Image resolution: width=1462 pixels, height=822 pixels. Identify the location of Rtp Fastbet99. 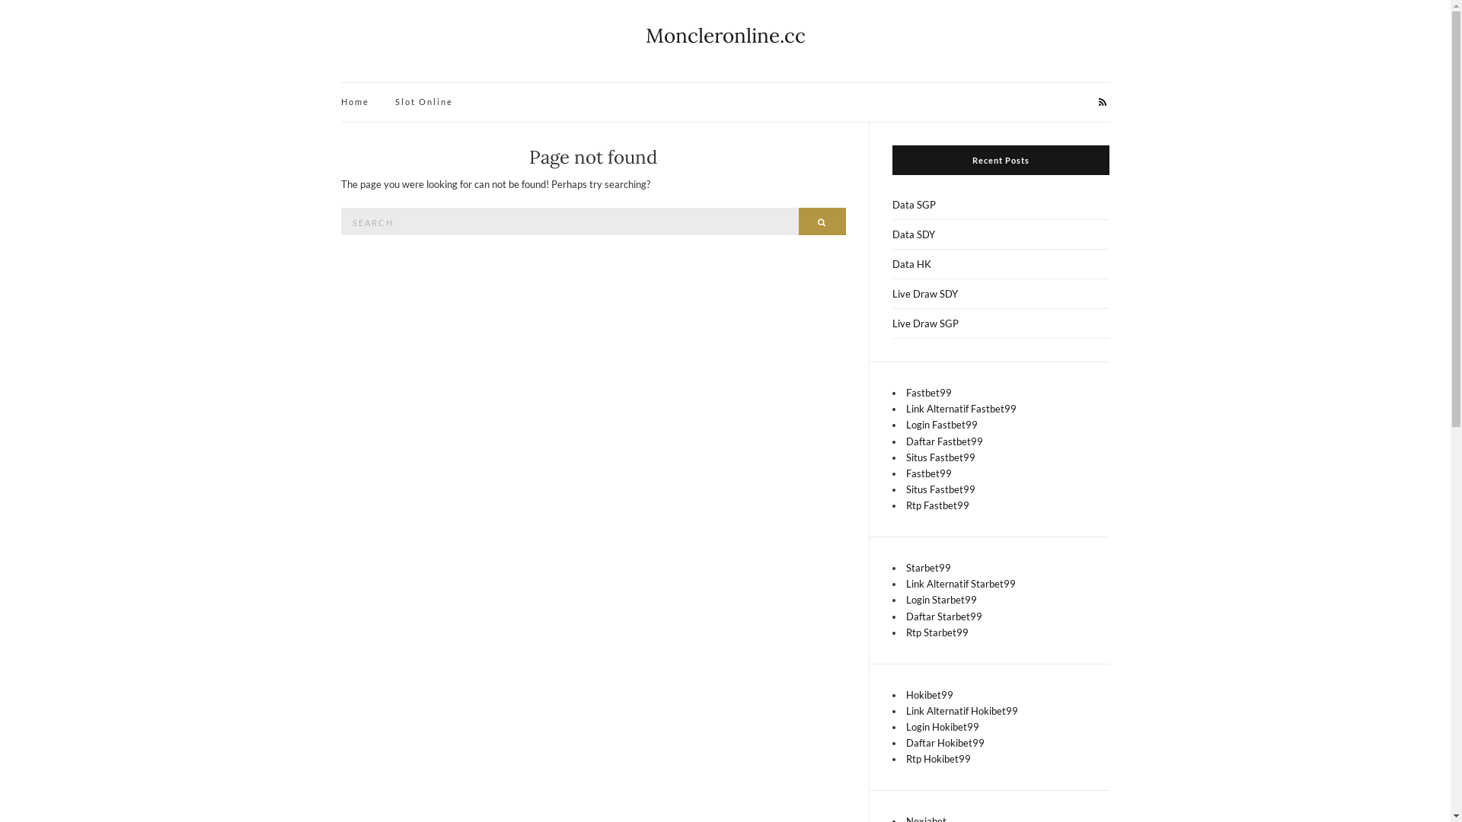
(938, 505).